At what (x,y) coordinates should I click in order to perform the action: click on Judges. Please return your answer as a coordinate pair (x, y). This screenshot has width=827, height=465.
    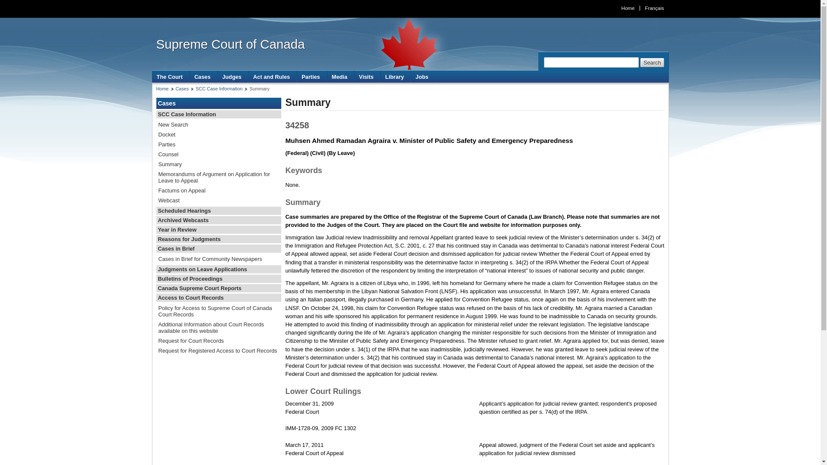
    Looking at the image, I should click on (233, 77).